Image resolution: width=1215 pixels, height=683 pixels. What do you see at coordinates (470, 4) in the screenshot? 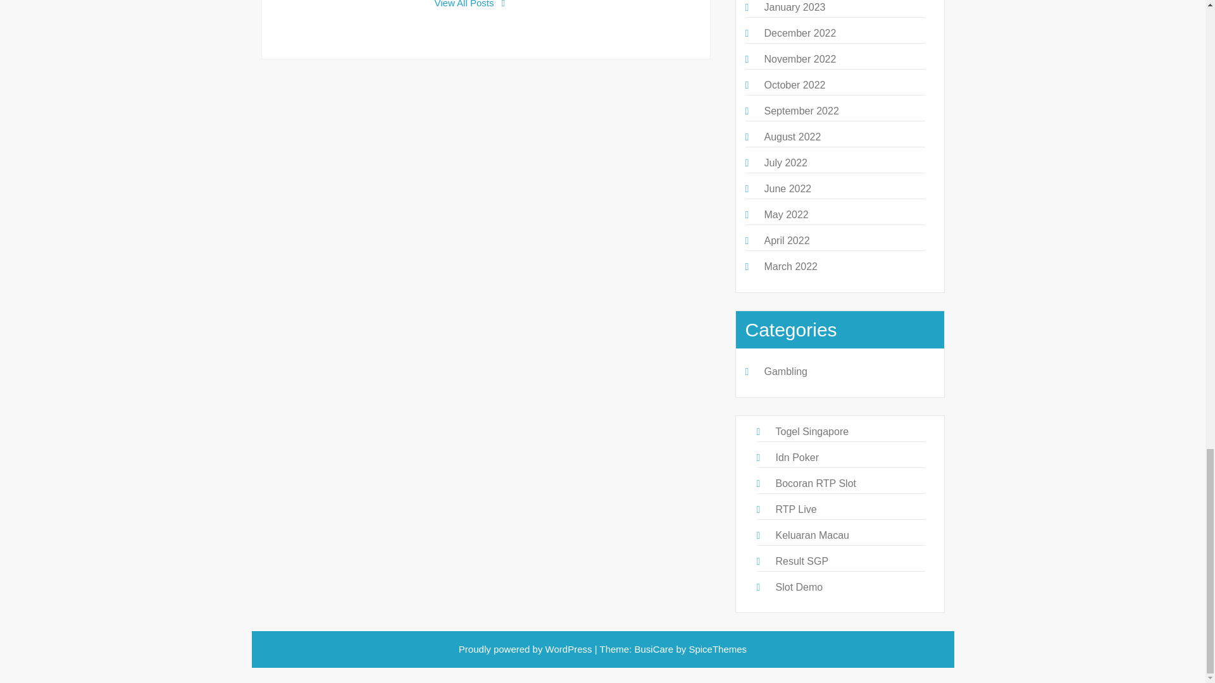
I see `View All Posts` at bounding box center [470, 4].